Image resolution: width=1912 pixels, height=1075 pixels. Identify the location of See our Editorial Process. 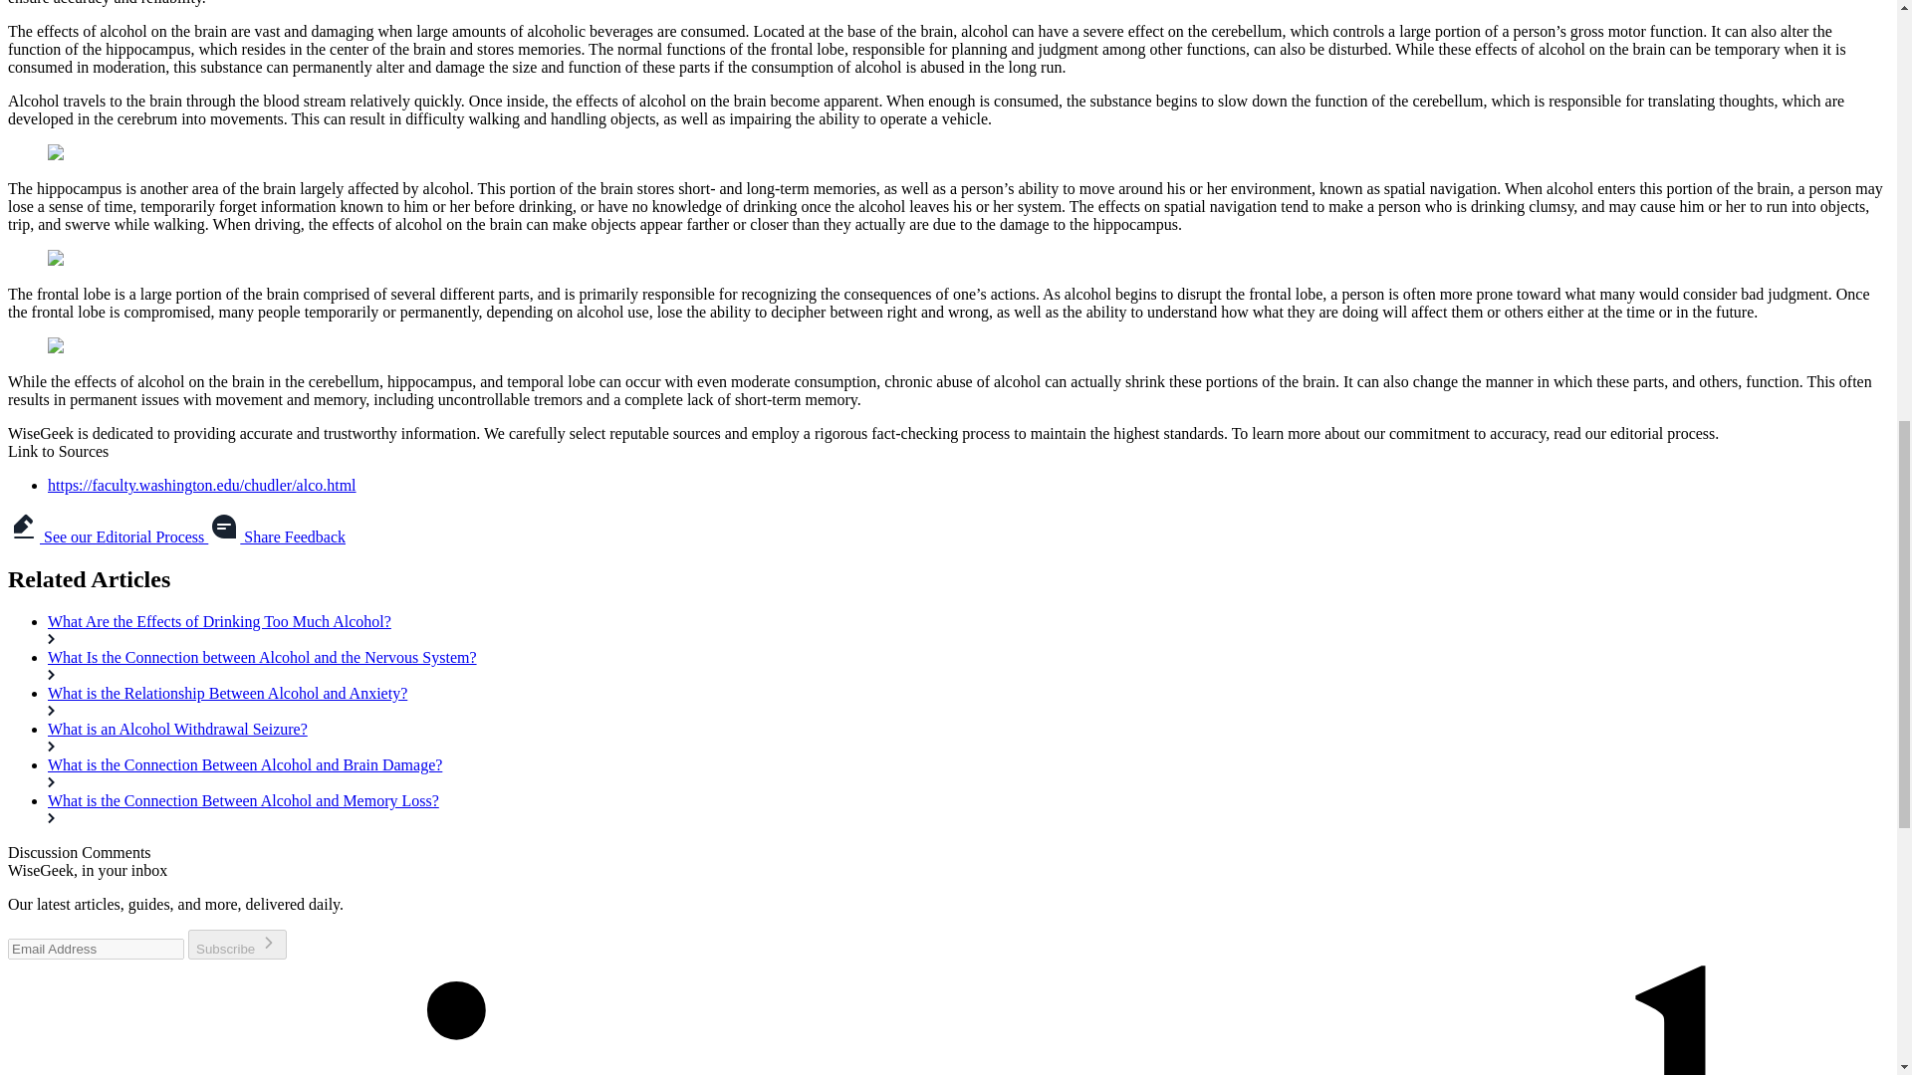
(108, 537).